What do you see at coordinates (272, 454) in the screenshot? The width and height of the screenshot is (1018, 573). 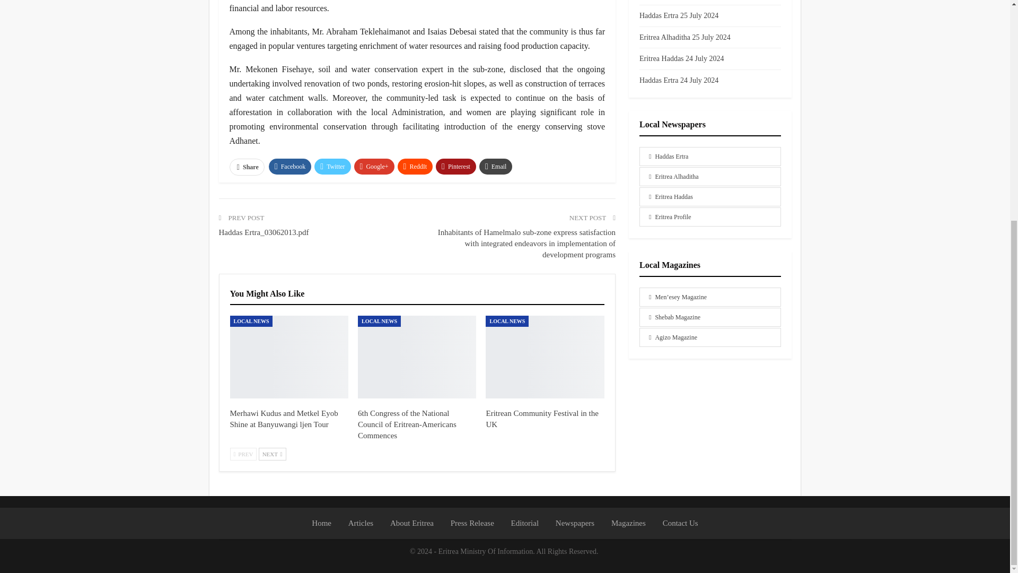 I see `Next` at bounding box center [272, 454].